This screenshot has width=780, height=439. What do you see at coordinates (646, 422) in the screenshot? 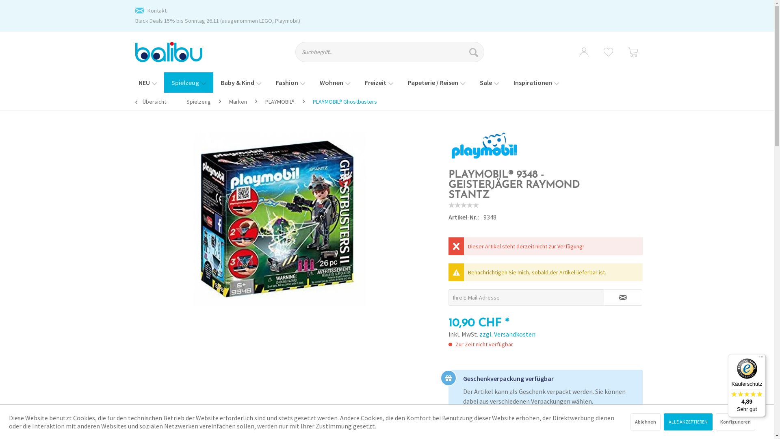
I see `Ablehnen` at bounding box center [646, 422].